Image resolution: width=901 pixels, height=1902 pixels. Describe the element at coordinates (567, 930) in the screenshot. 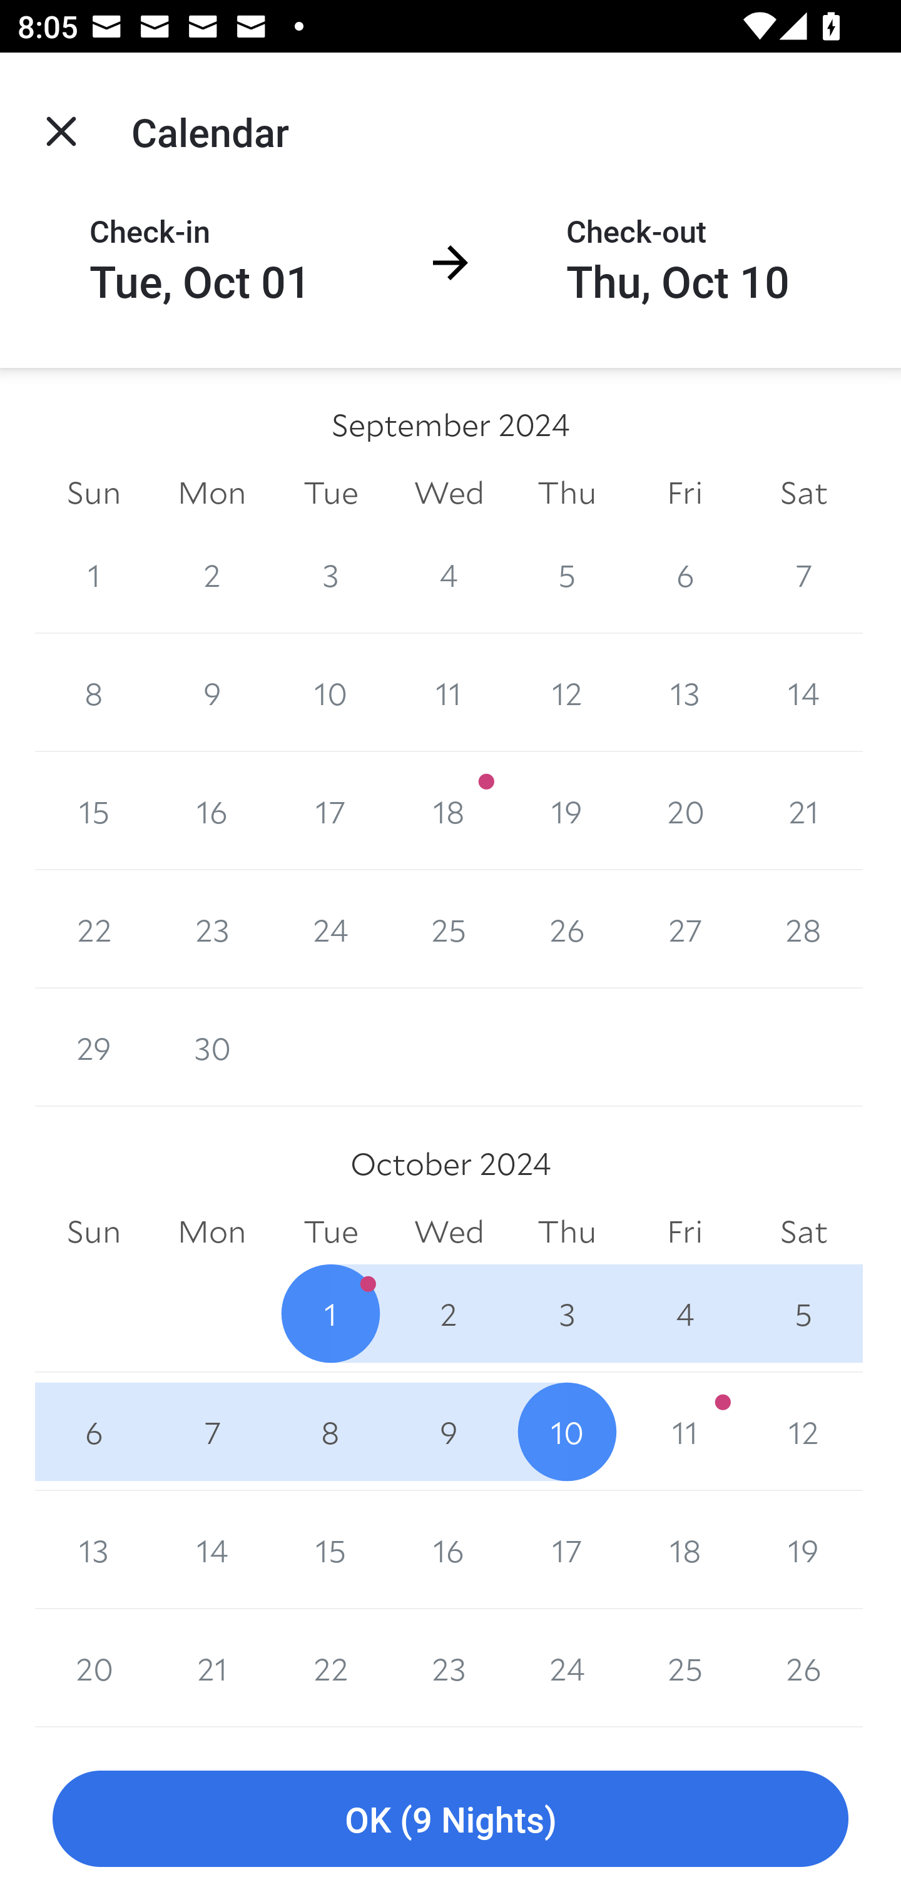

I see `26 26 September 2024` at that location.